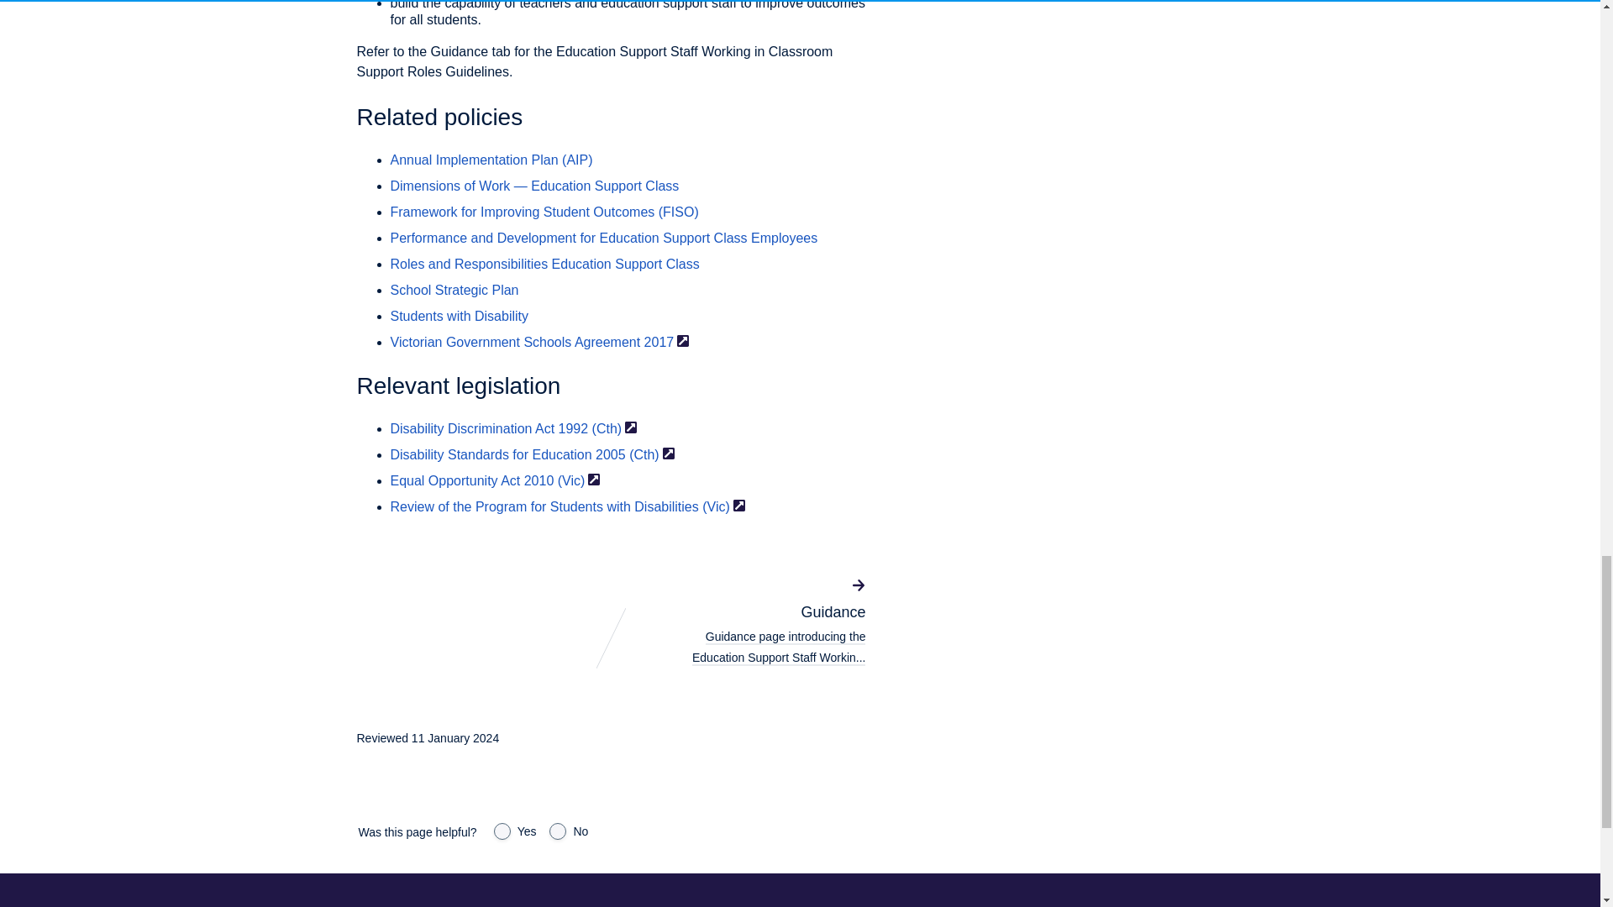  Describe the element at coordinates (502, 831) in the screenshot. I see `Yes` at that location.